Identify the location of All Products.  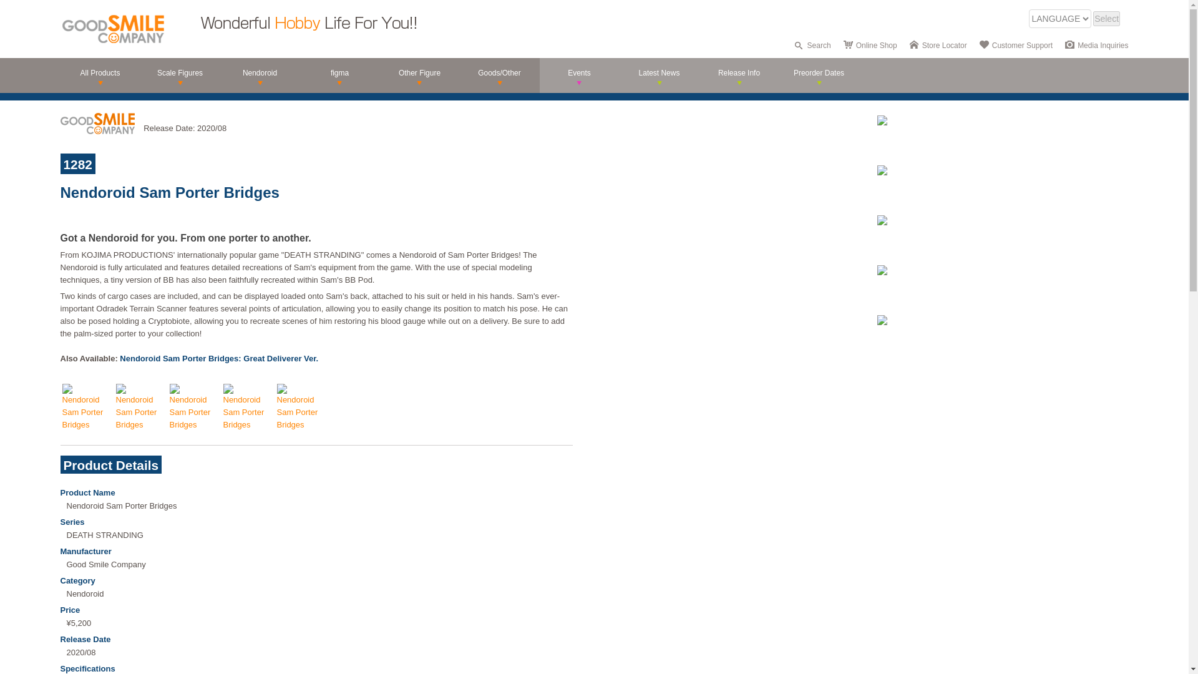
(100, 75).